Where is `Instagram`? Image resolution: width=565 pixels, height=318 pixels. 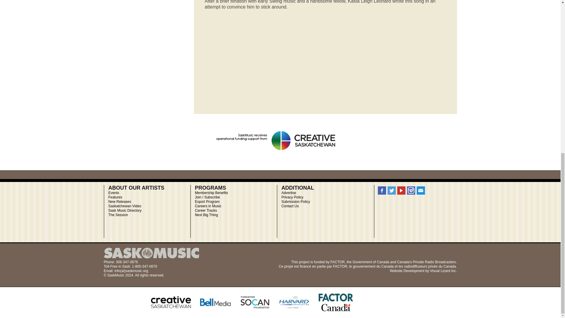 Instagram is located at coordinates (411, 190).